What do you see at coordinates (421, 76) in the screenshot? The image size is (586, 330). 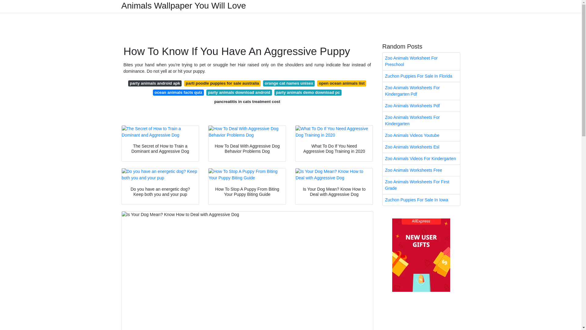 I see `Zuchon Puppies For Sale In Florida` at bounding box center [421, 76].